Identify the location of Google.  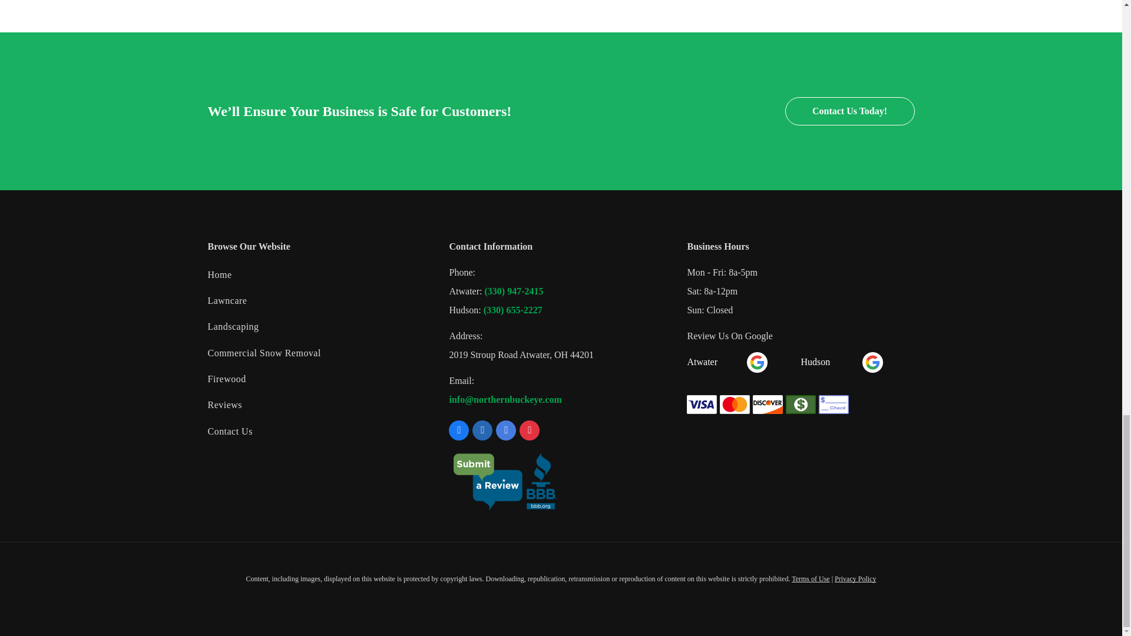
(872, 362).